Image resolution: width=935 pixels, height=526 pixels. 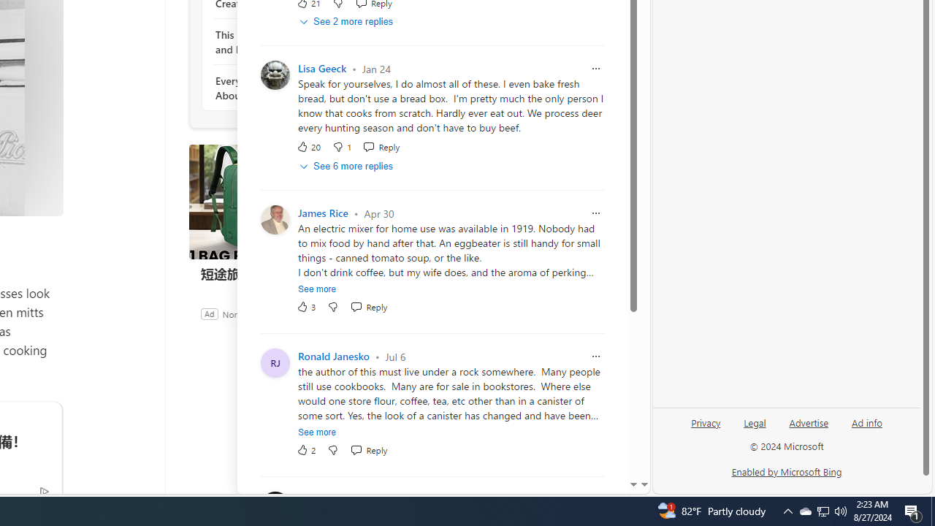 What do you see at coordinates (369, 450) in the screenshot?
I see `Reply Reply Comment` at bounding box center [369, 450].